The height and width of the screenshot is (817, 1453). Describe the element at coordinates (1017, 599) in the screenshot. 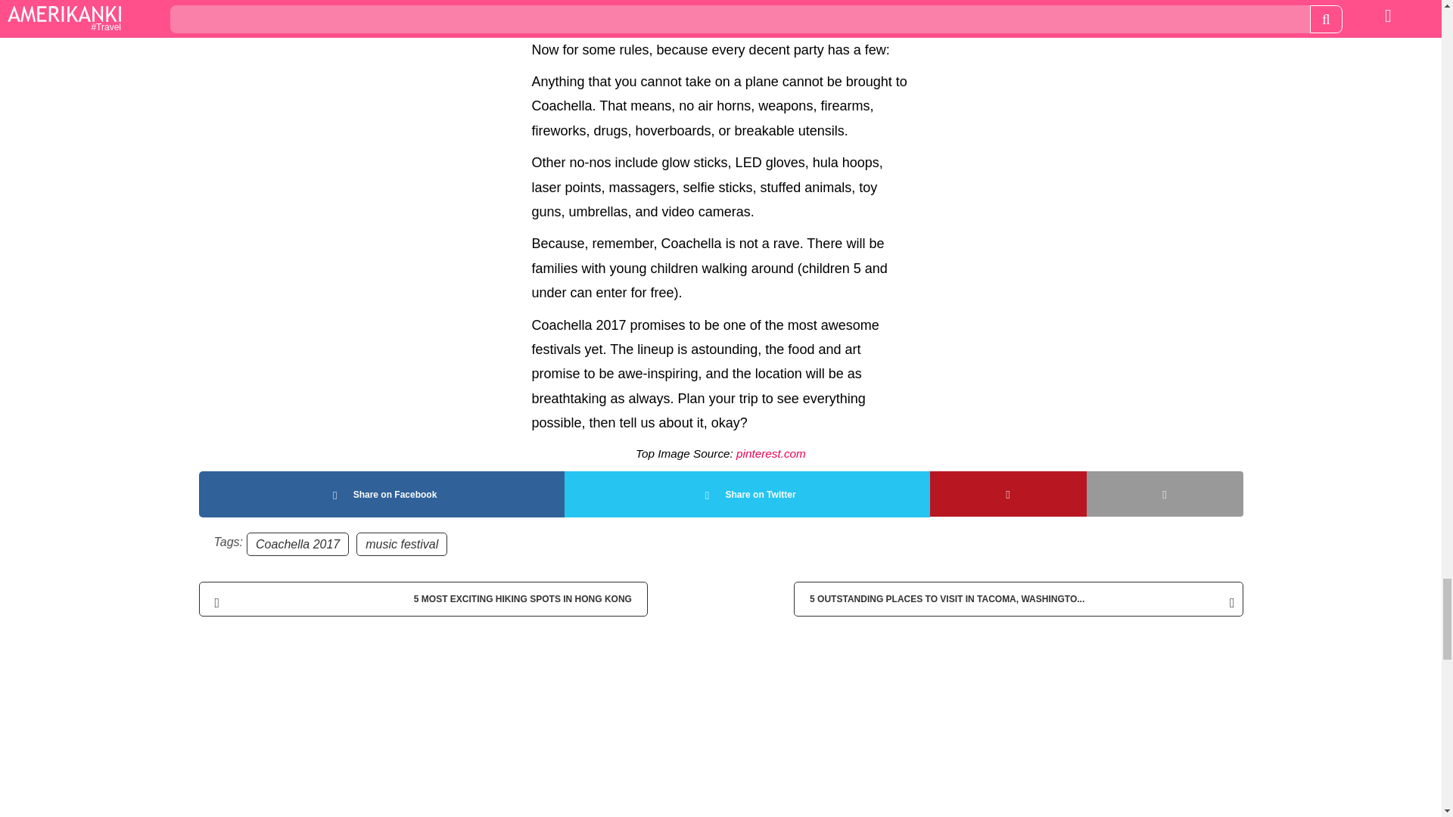

I see `5 OUTSTANDING PLACES TO VISIT IN TACOMA, WASHINGTO...` at that location.